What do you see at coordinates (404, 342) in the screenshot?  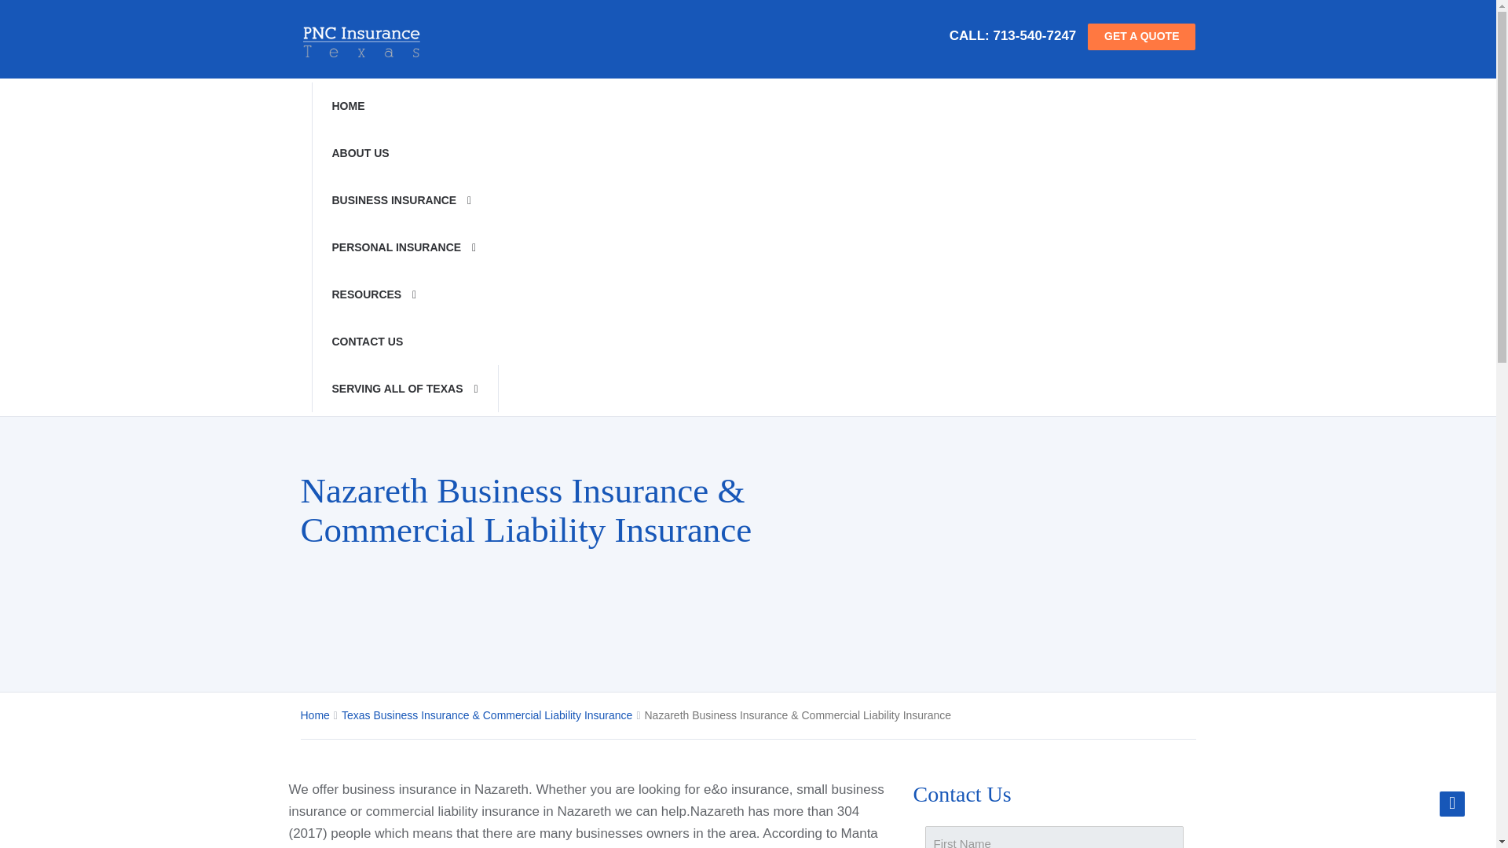 I see `CONTACT US` at bounding box center [404, 342].